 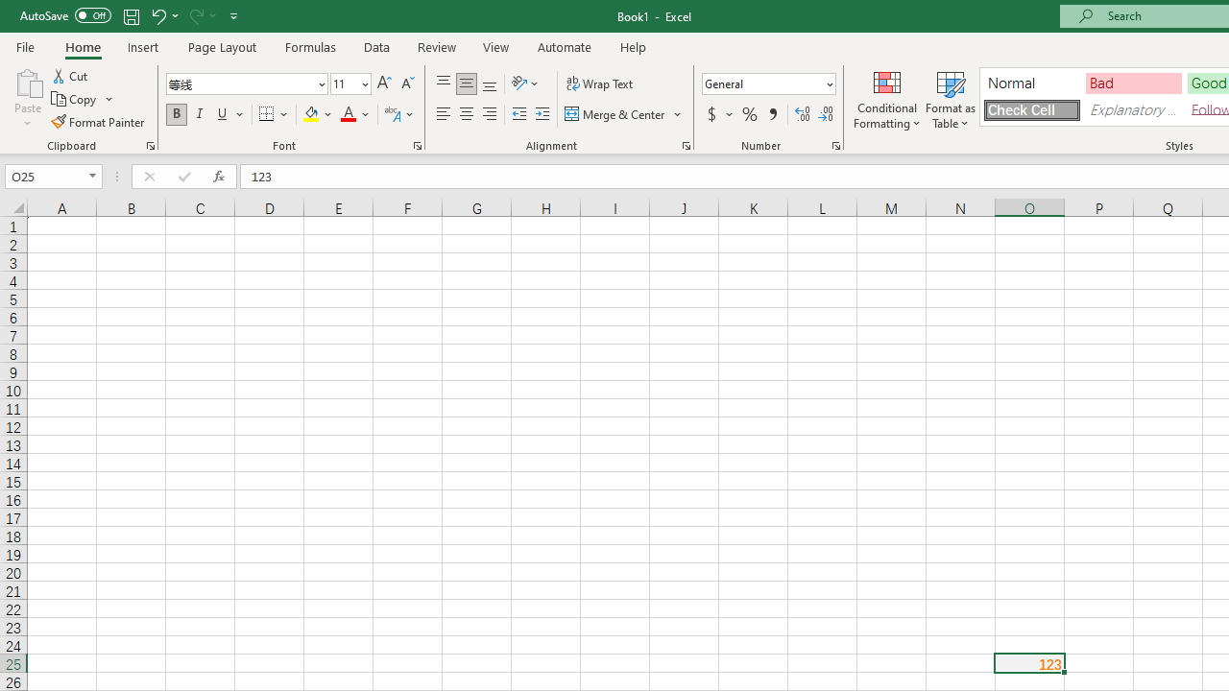 I want to click on Format Cell Font, so click(x=417, y=146).